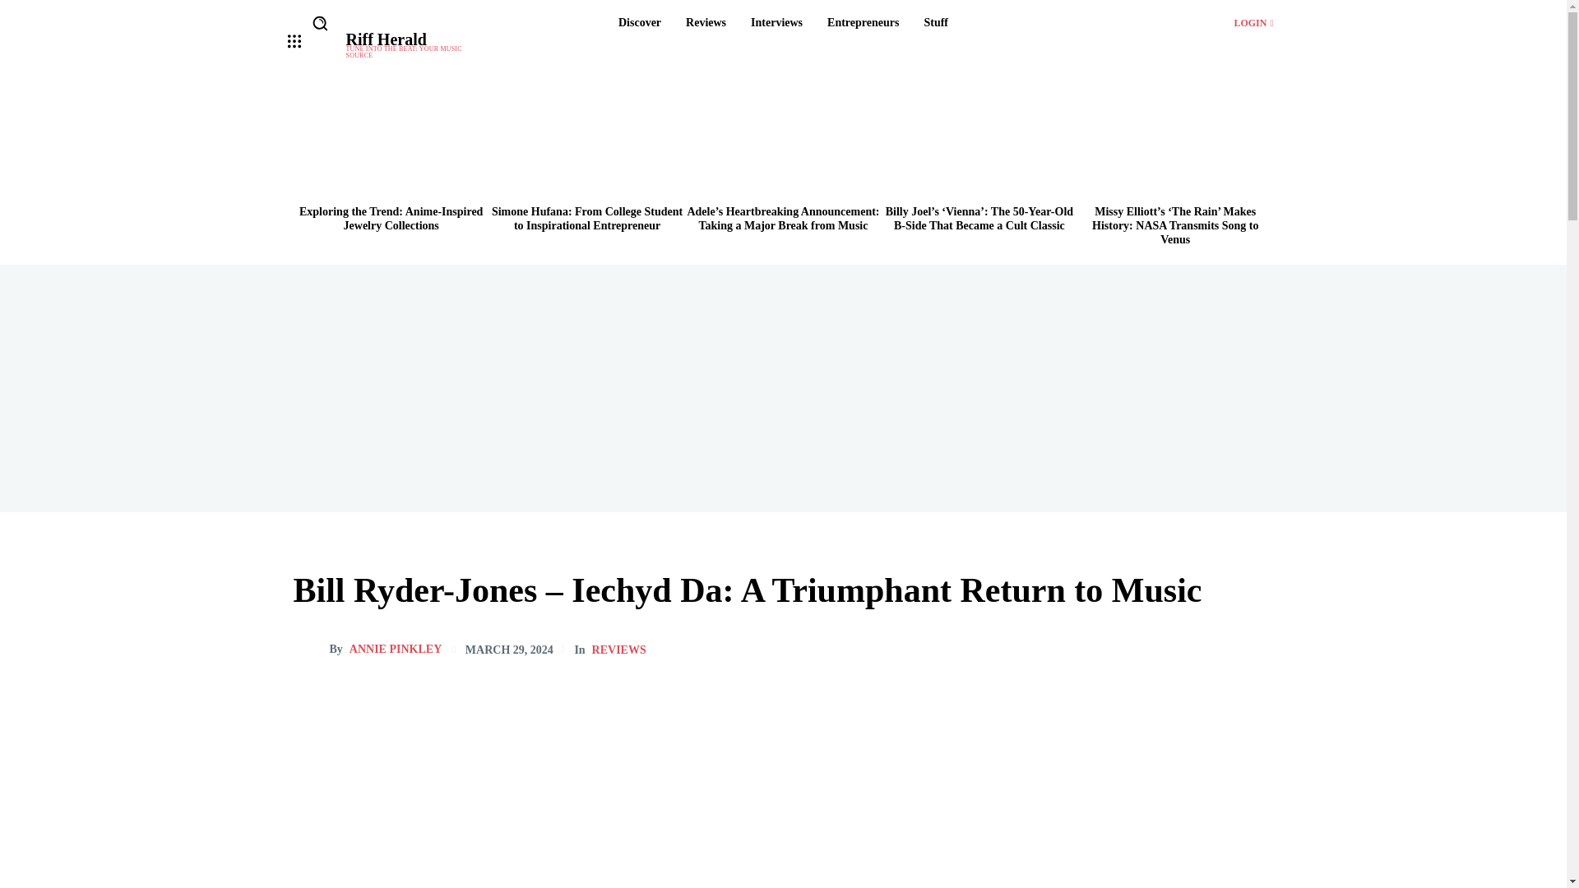  What do you see at coordinates (640, 23) in the screenshot?
I see `LOGIN` at bounding box center [640, 23].